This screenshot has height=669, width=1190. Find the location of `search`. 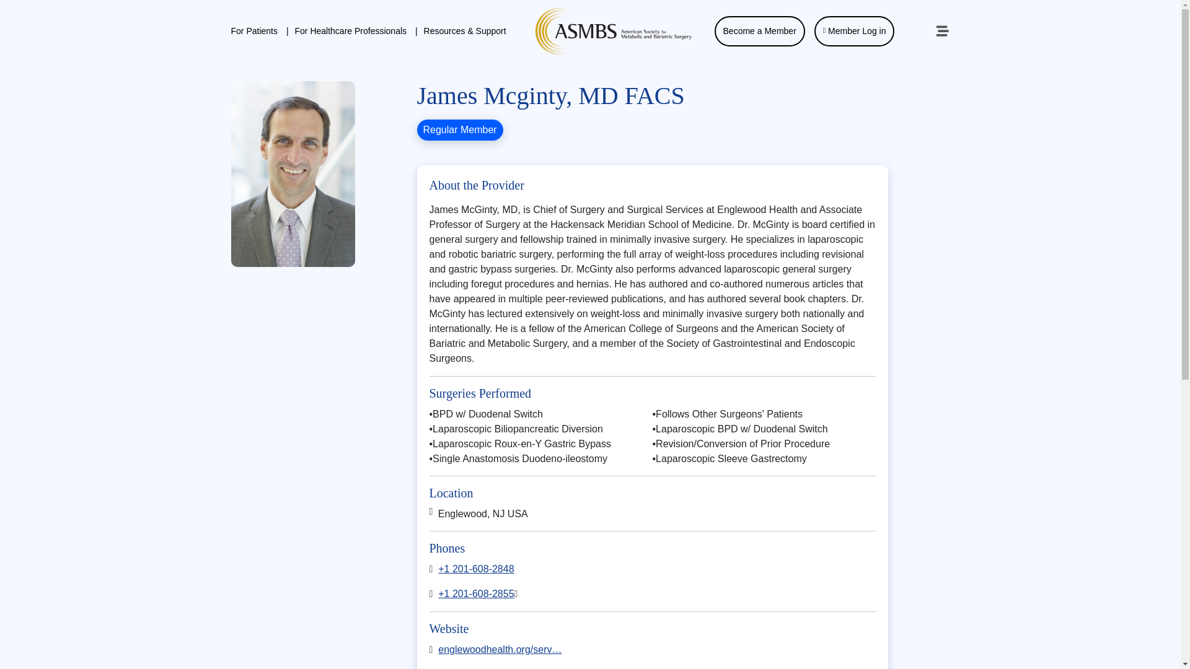

search is located at coordinates (912, 32).